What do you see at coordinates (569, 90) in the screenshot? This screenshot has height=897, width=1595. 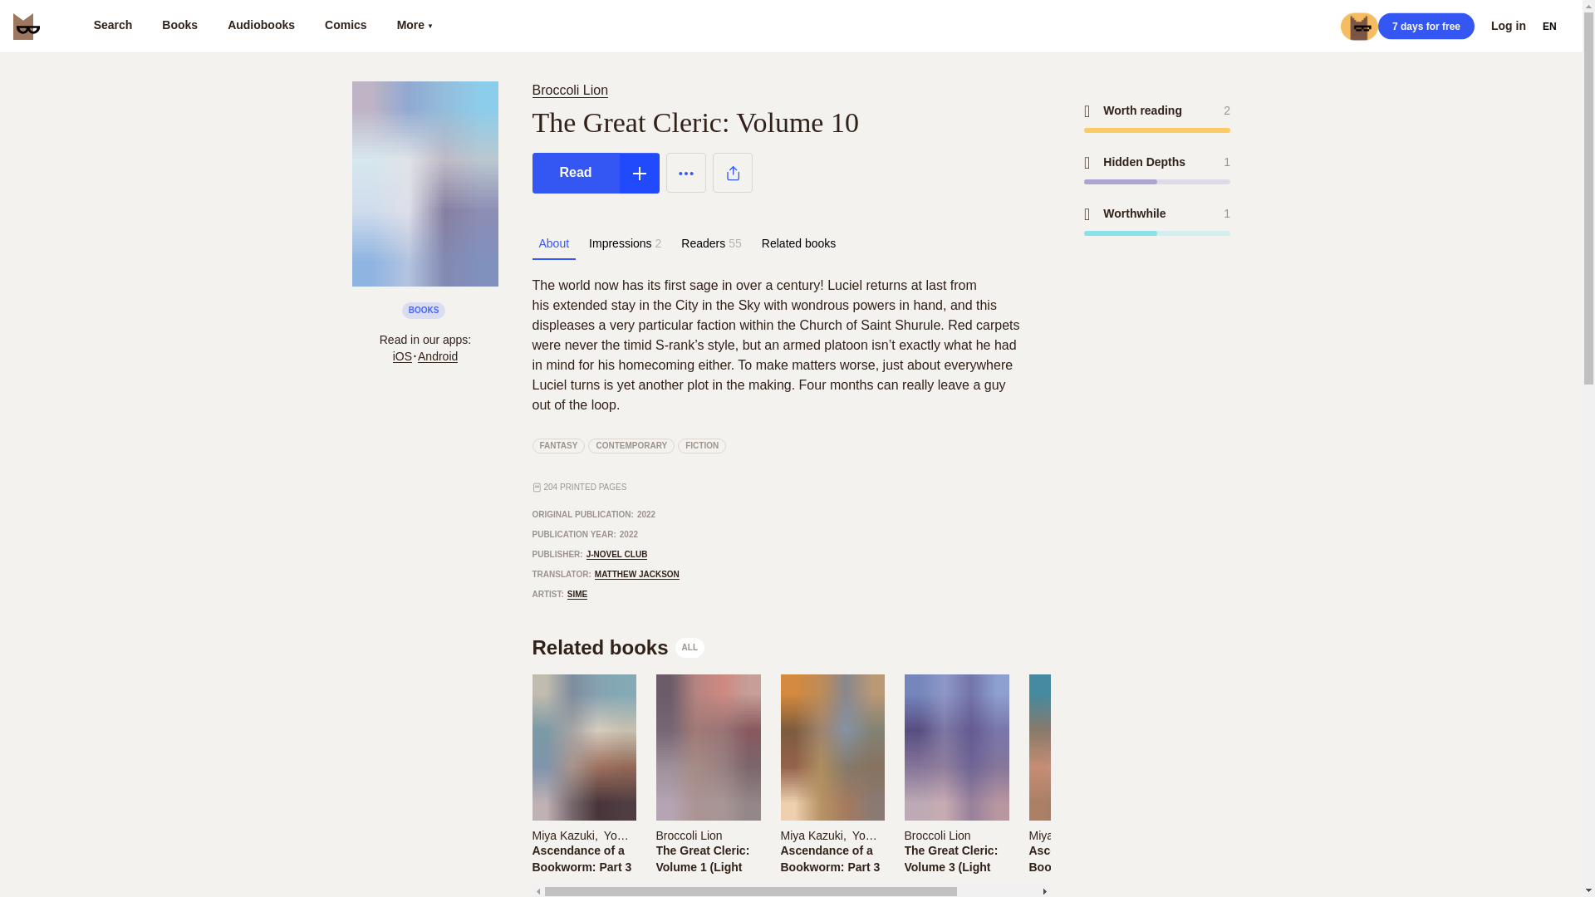 I see `About` at bounding box center [569, 90].